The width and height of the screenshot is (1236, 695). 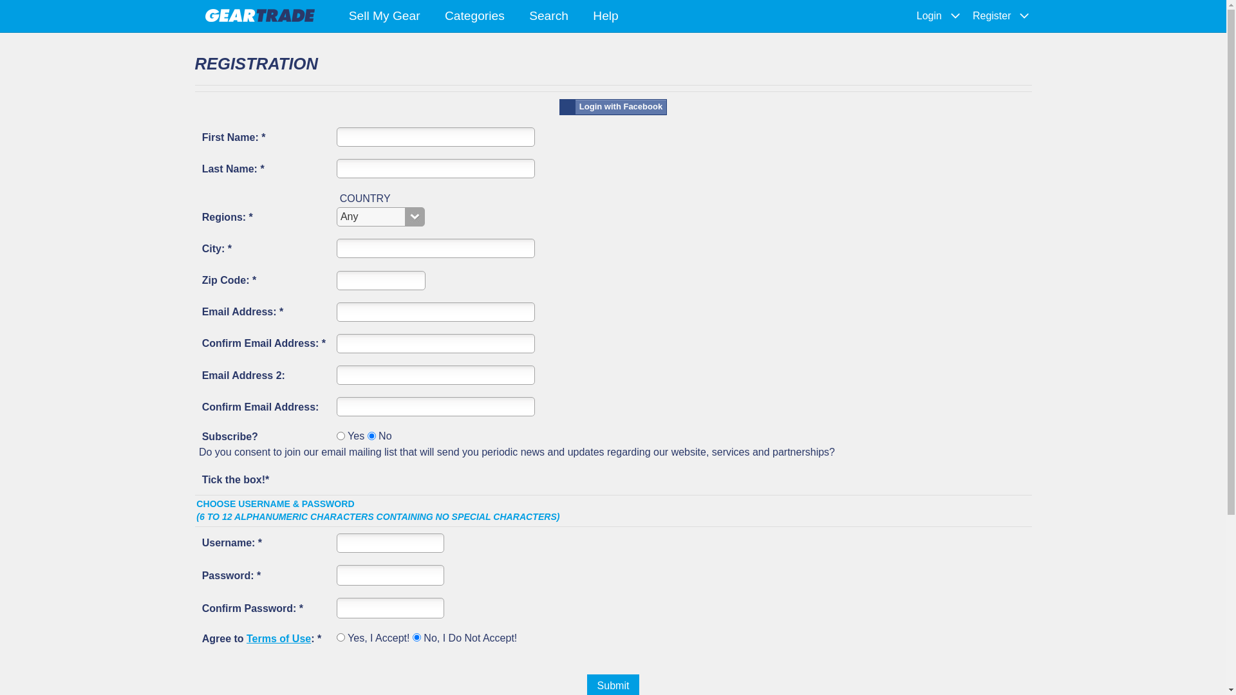 I want to click on Register, so click(x=992, y=16).